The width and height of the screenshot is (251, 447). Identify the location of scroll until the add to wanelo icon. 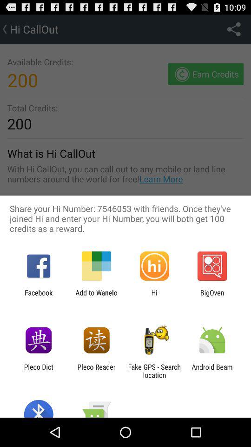
(96, 297).